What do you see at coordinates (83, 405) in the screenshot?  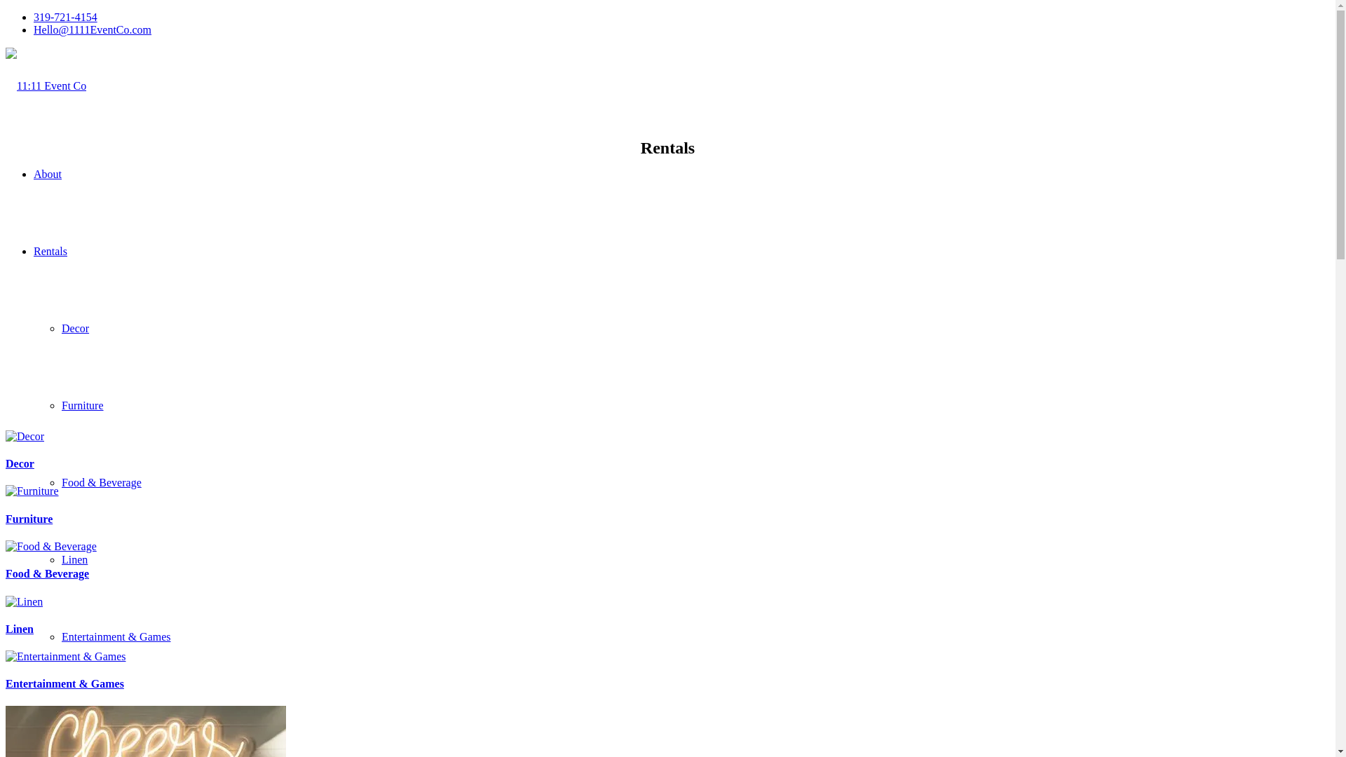 I see `Furniture` at bounding box center [83, 405].